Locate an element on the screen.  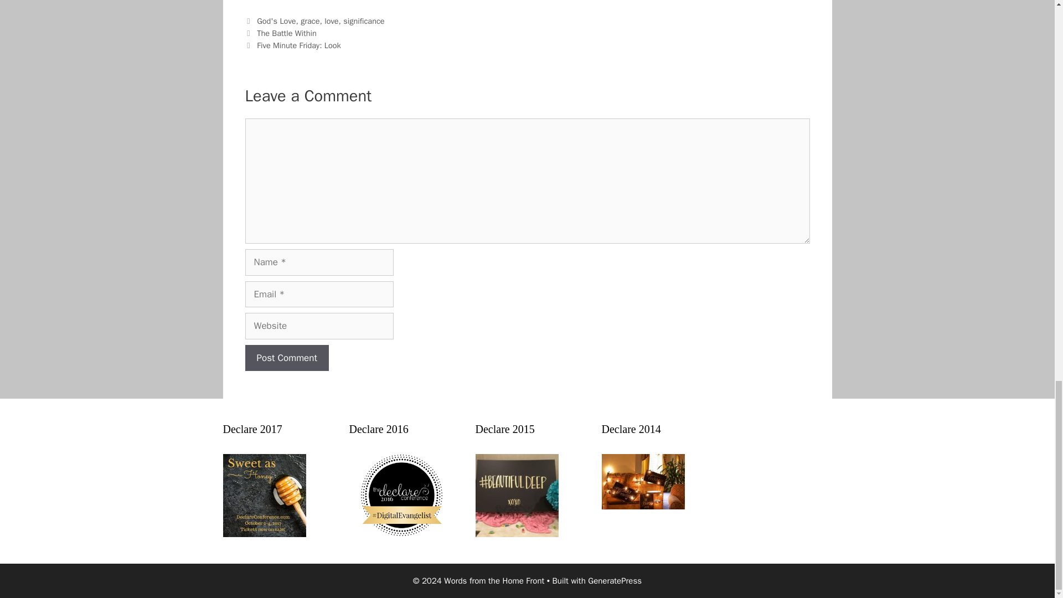
love is located at coordinates (331, 21).